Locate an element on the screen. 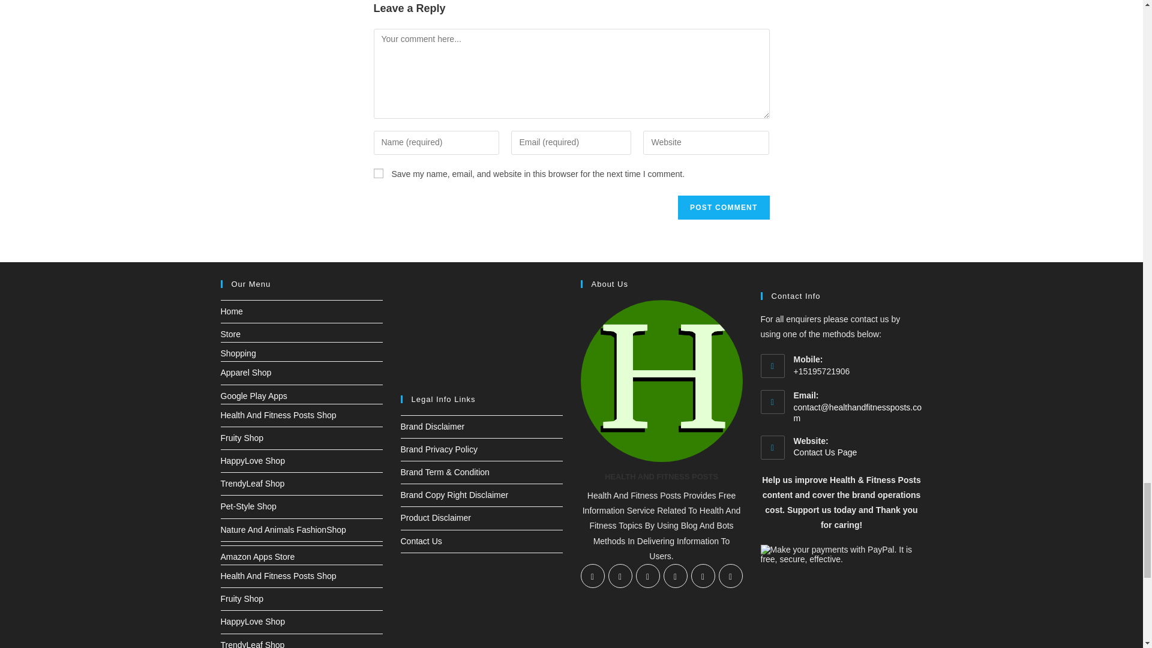 The height and width of the screenshot is (648, 1152). Post Comment is located at coordinates (724, 208).